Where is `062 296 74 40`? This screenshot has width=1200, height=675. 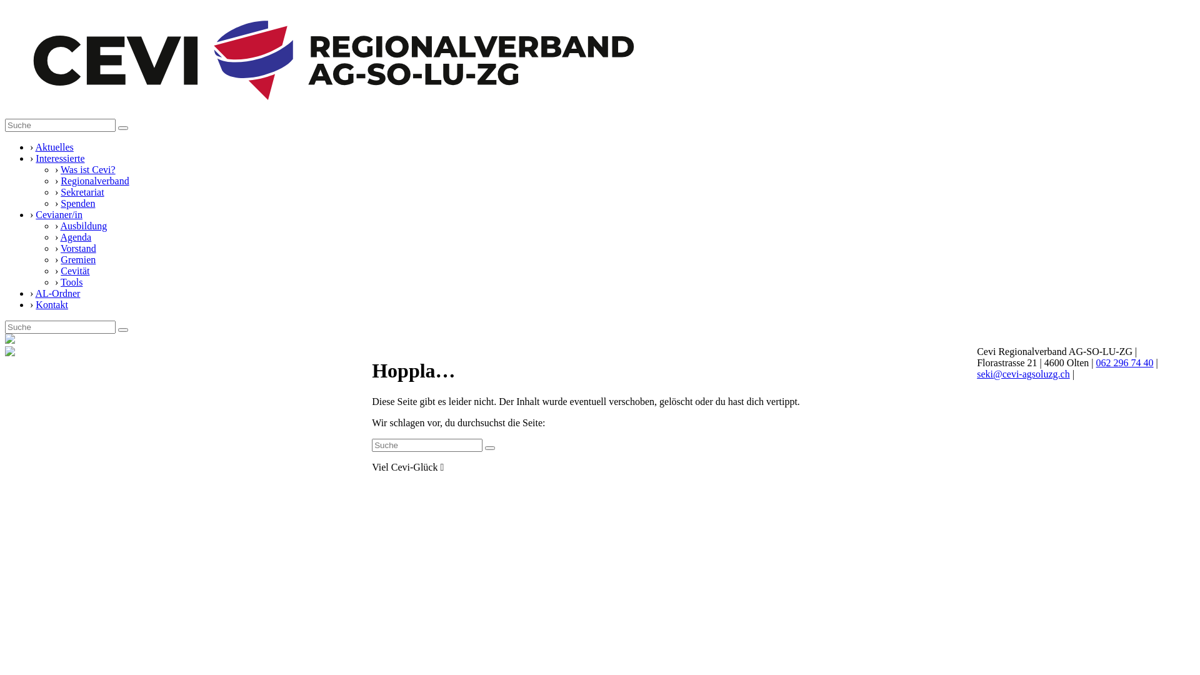
062 296 74 40 is located at coordinates (1125, 362).